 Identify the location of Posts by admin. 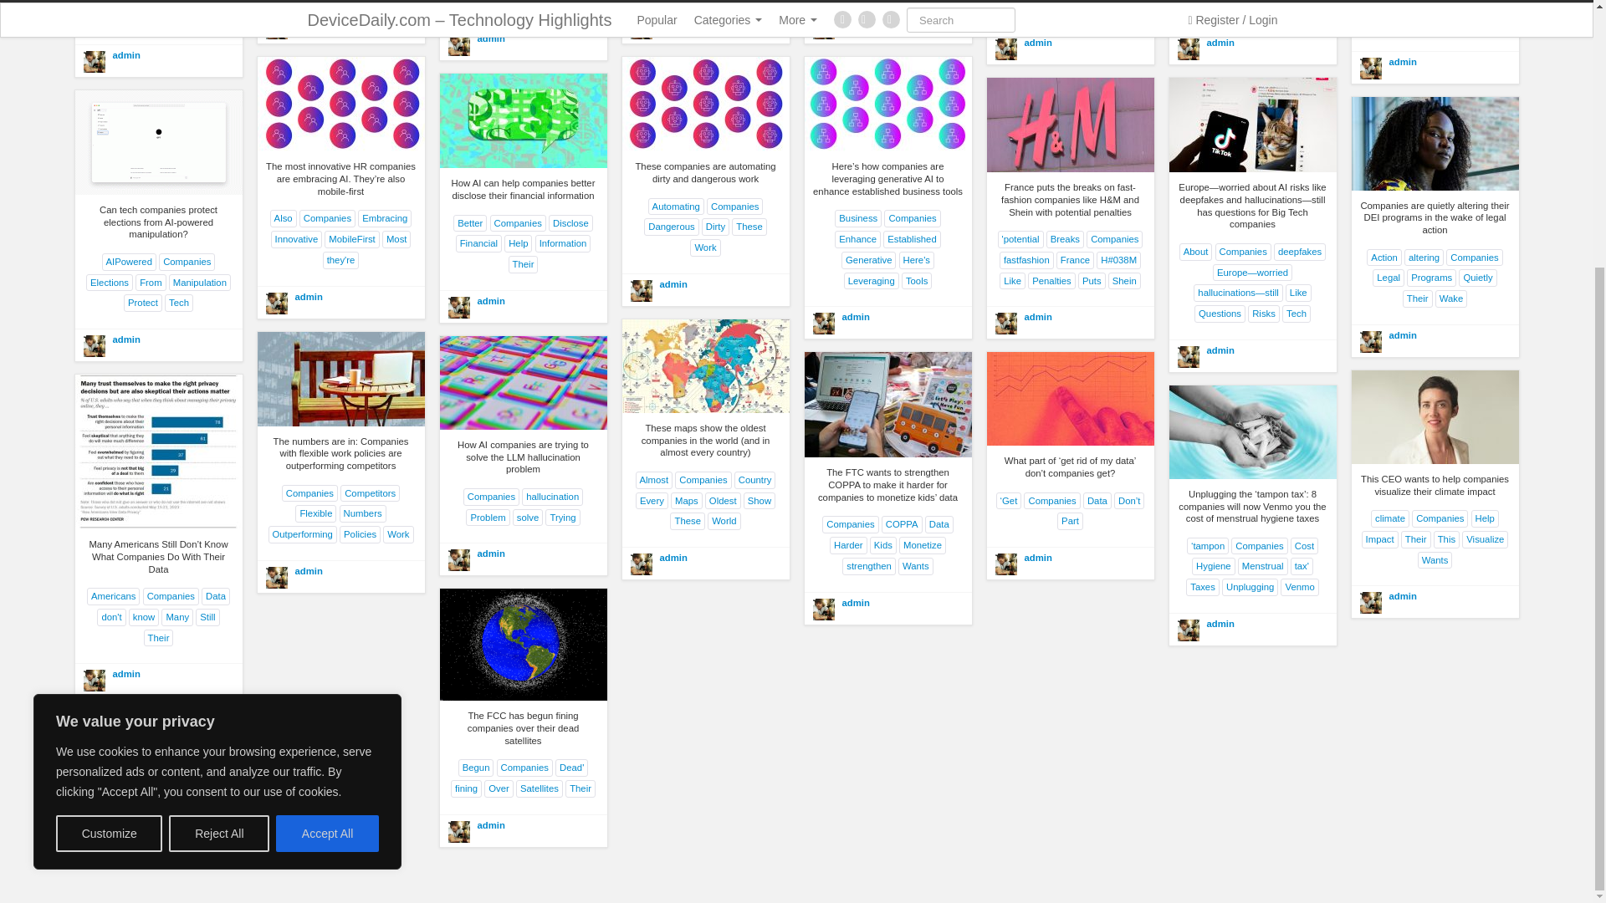
(1037, 43).